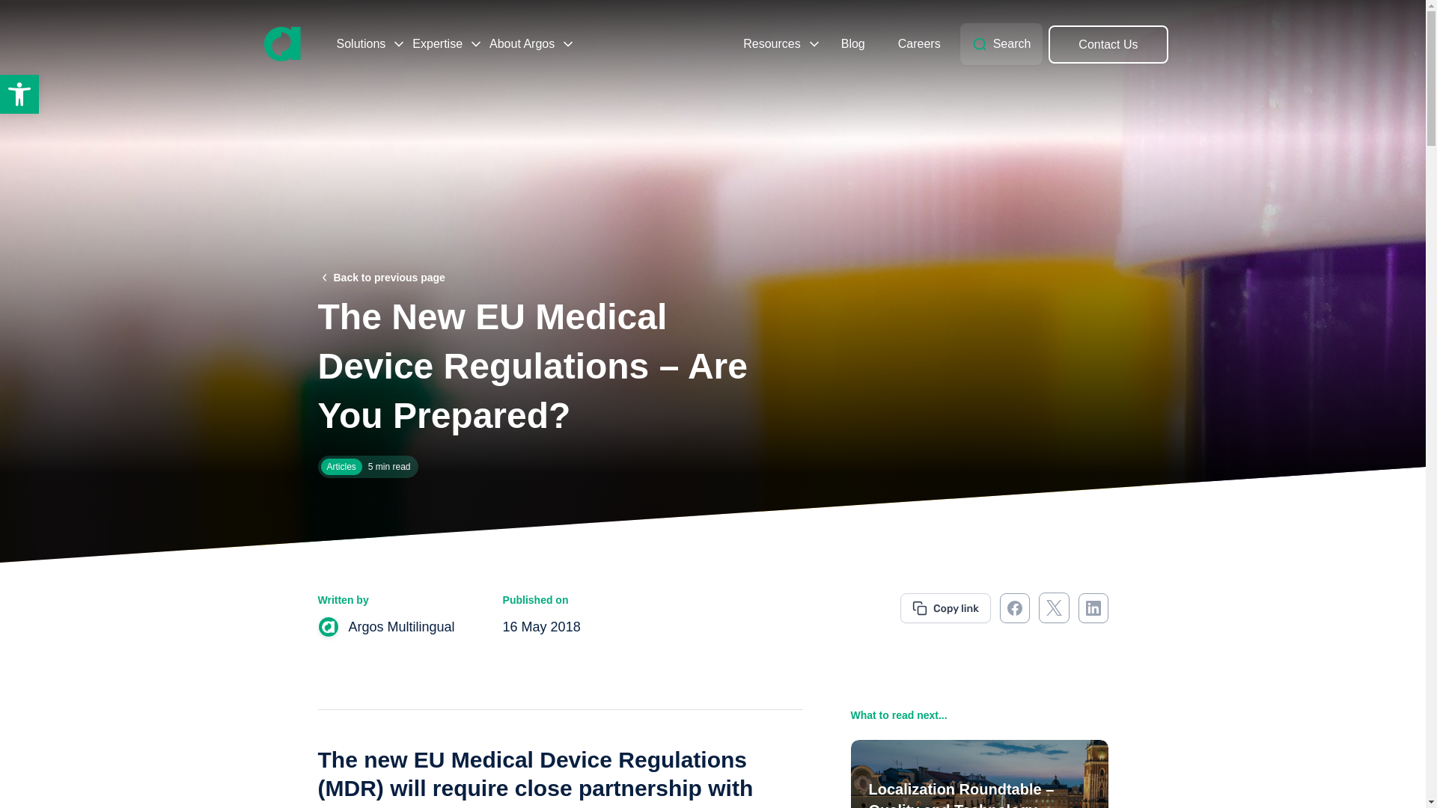  What do you see at coordinates (281, 43) in the screenshot?
I see `Home page` at bounding box center [281, 43].